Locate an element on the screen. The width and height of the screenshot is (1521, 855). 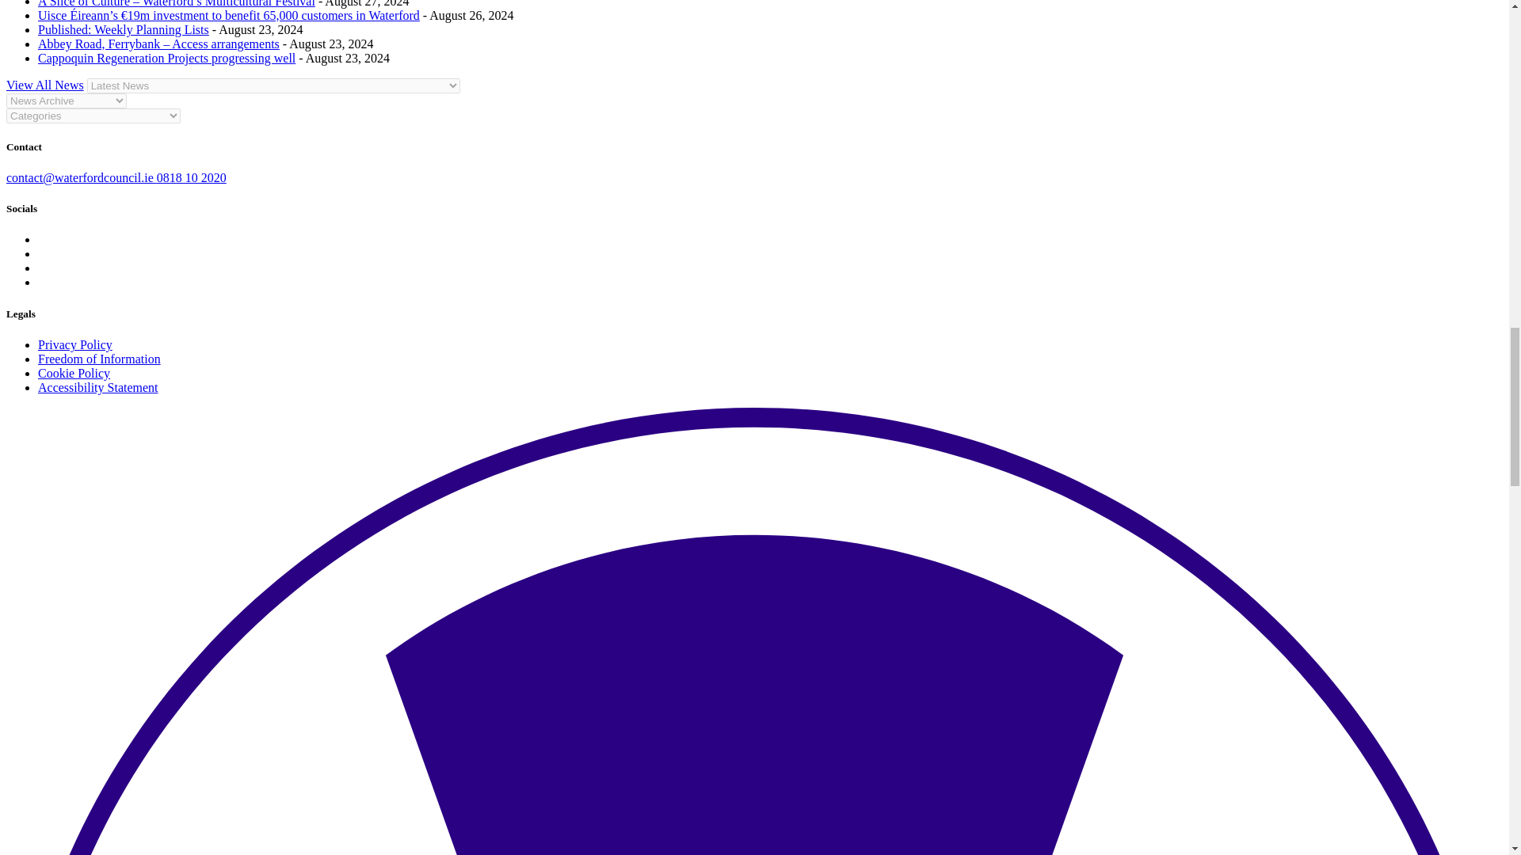
Cookie Policy is located at coordinates (74, 373).